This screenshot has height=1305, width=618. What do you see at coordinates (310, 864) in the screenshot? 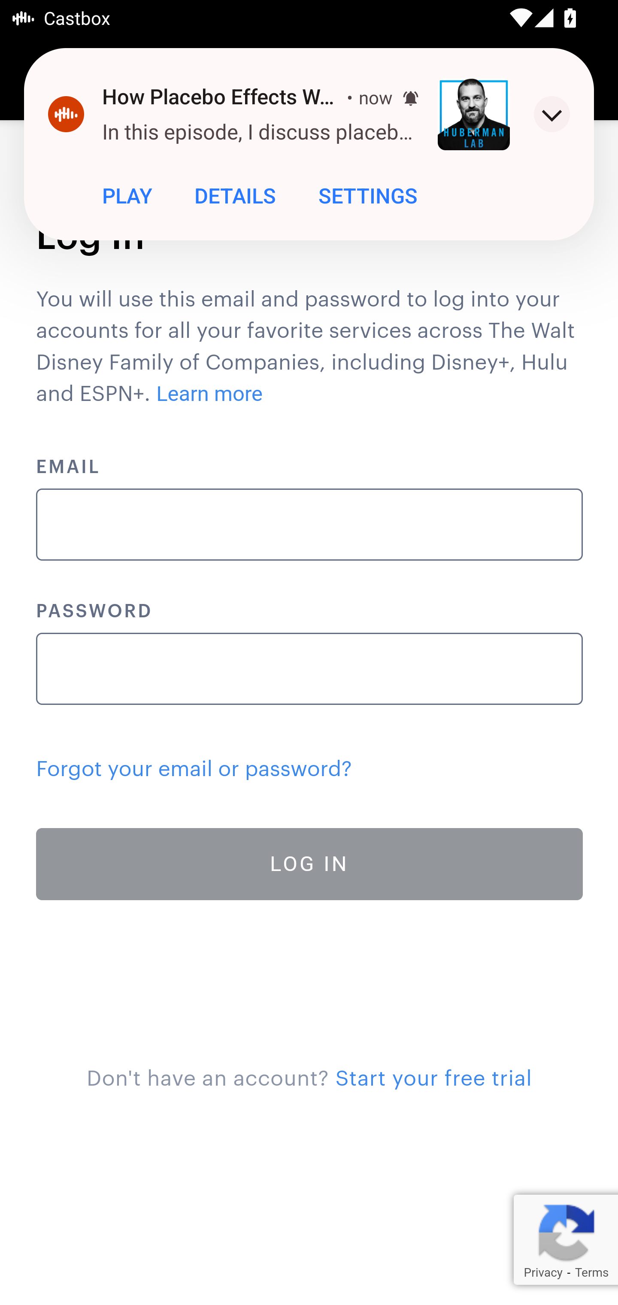
I see `LOG IN` at bounding box center [310, 864].